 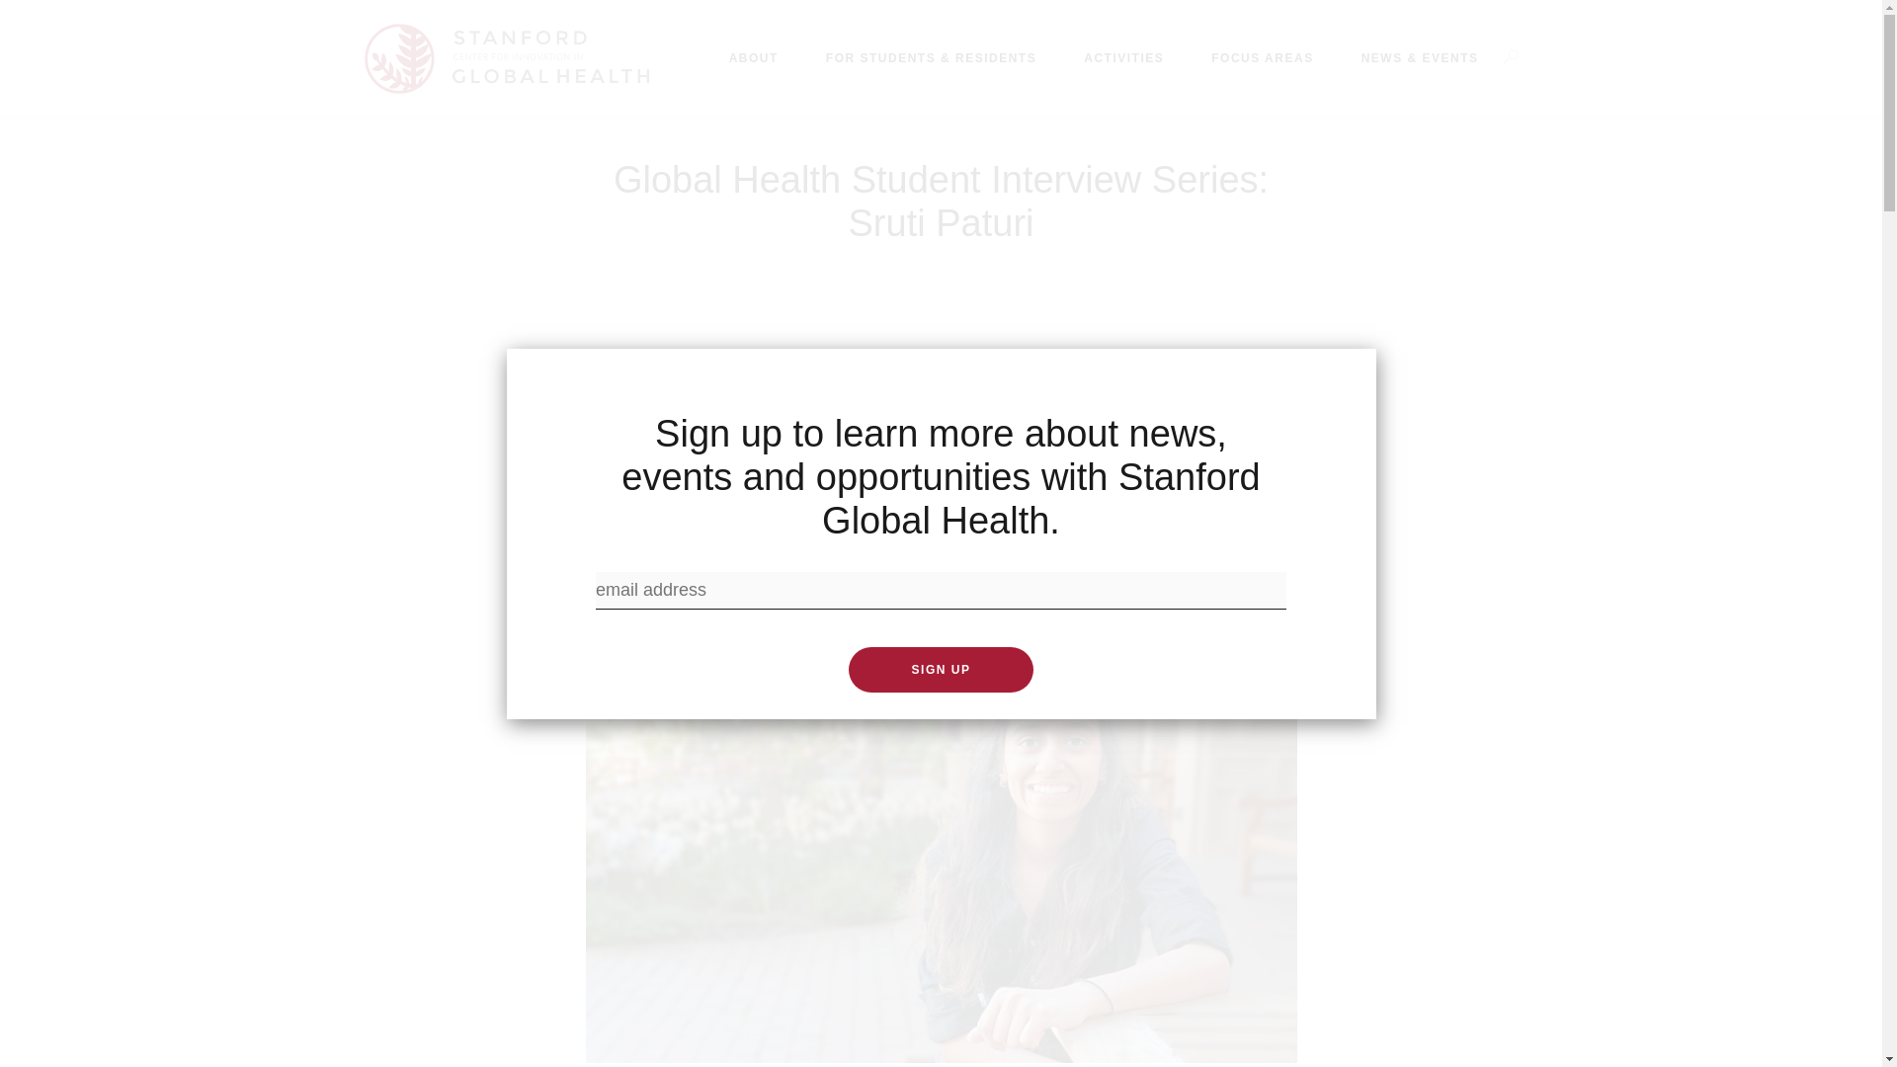 What do you see at coordinates (1262, 58) in the screenshot?
I see `FOCUS AREAS` at bounding box center [1262, 58].